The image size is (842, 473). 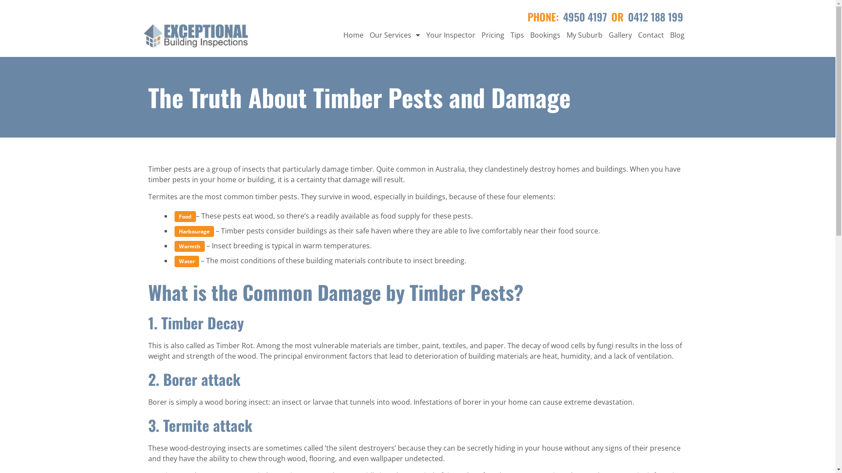 I want to click on Gallery, so click(x=620, y=35).